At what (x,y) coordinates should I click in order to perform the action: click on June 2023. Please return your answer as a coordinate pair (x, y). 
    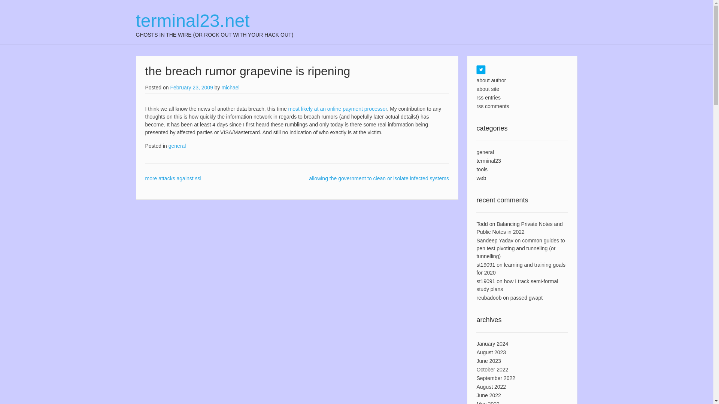
    Looking at the image, I should click on (488, 361).